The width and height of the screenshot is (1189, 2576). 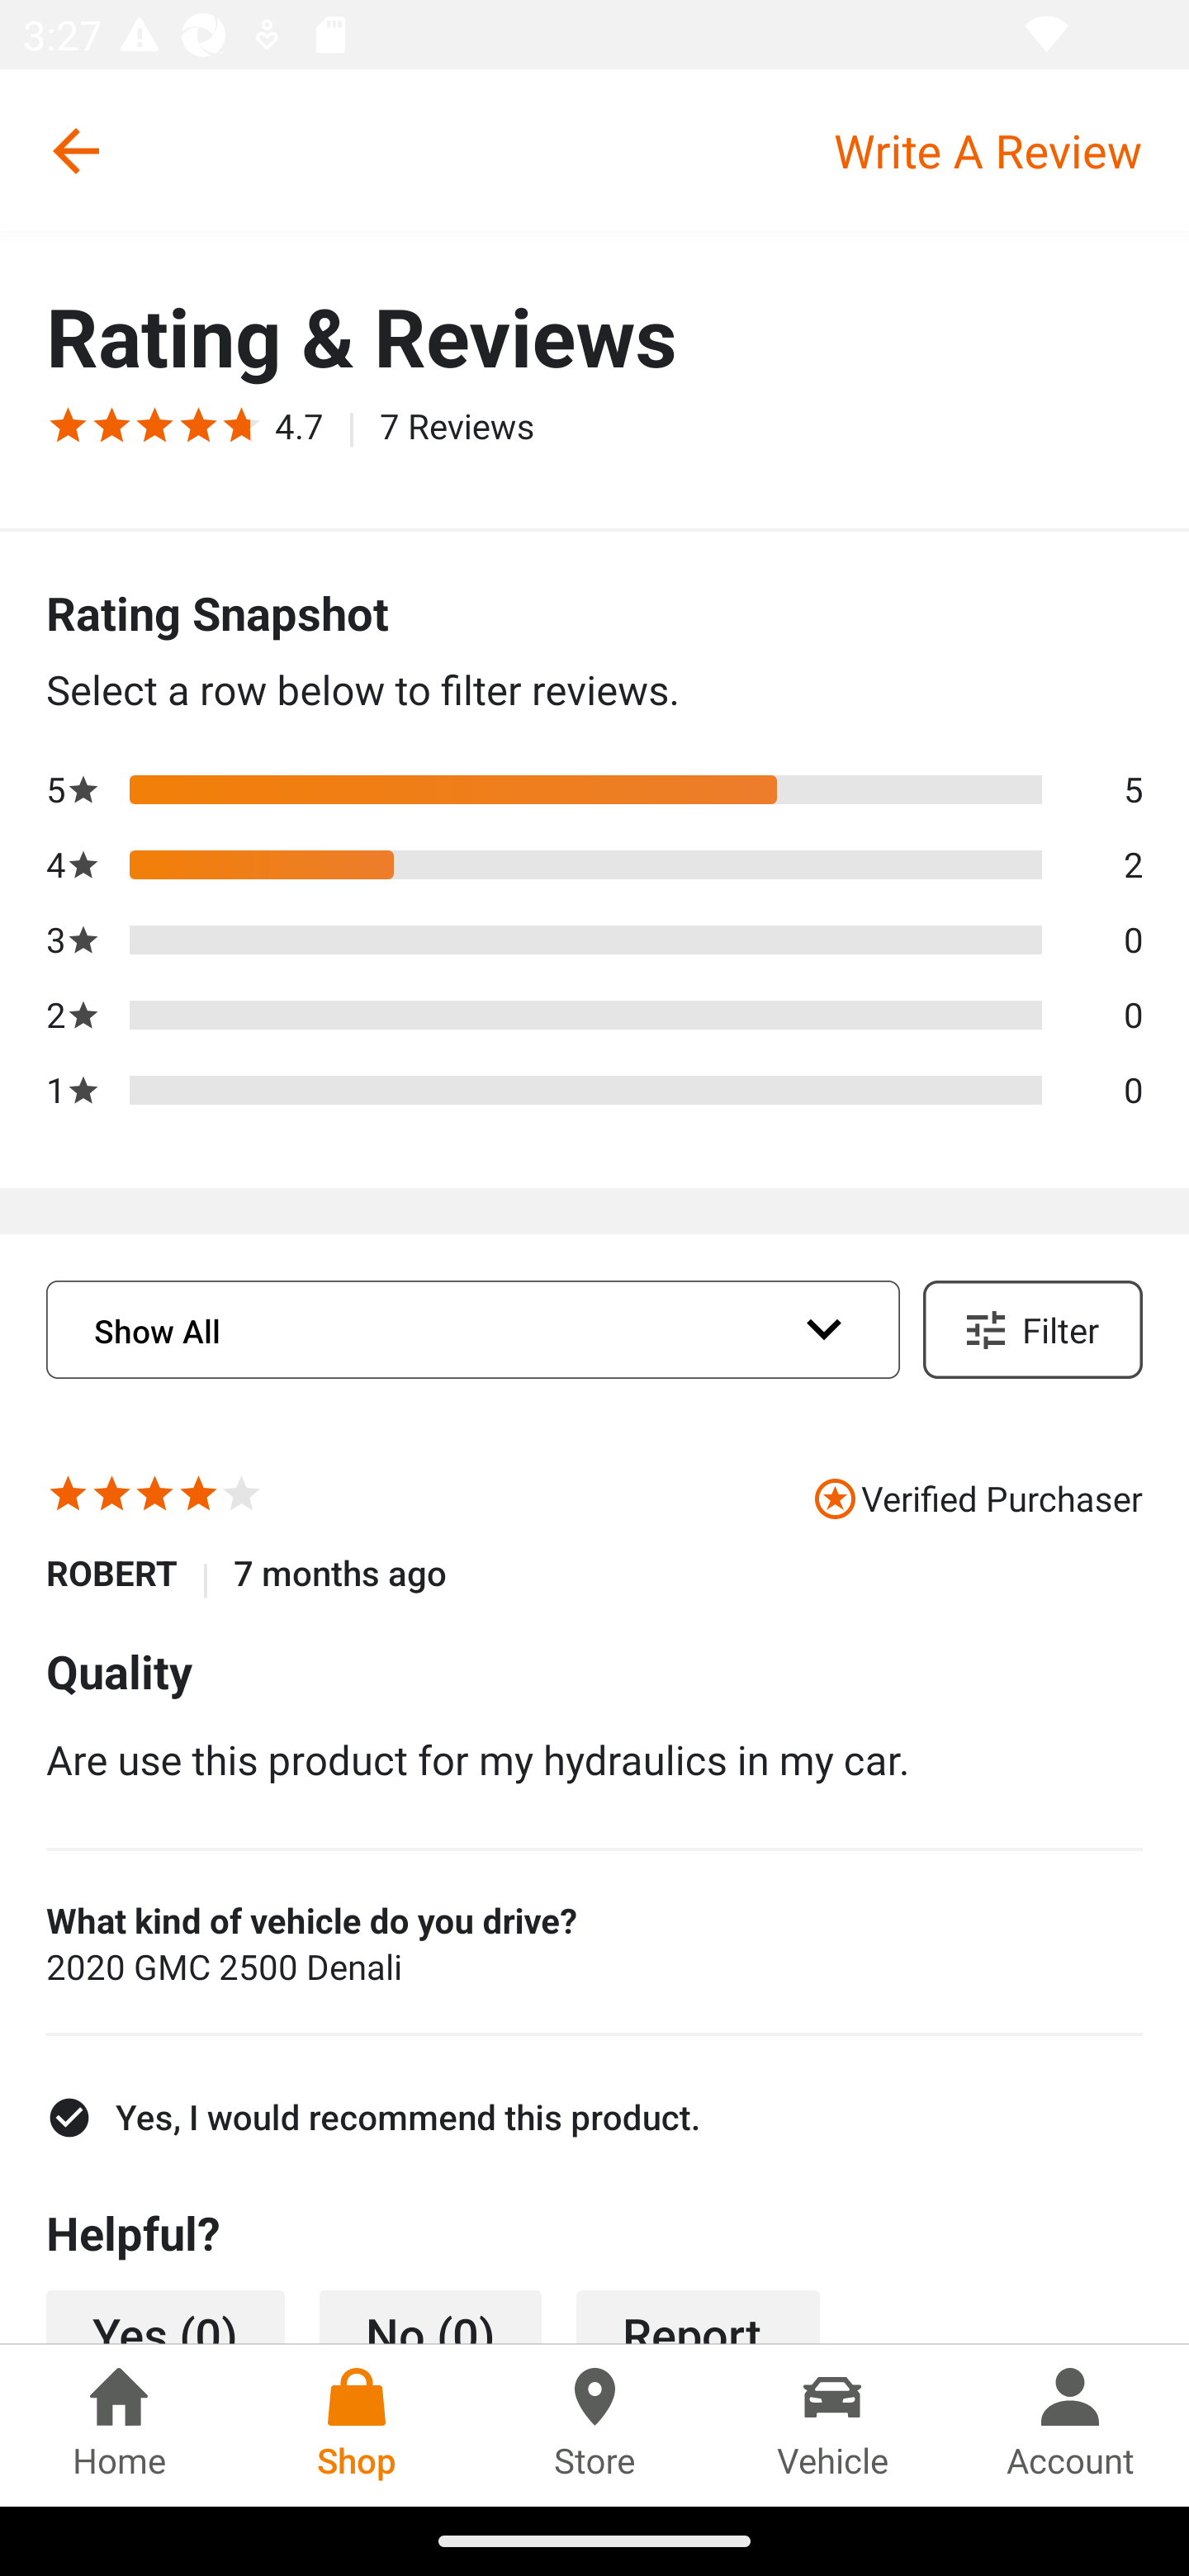 What do you see at coordinates (198, 424) in the screenshot?
I see `` at bounding box center [198, 424].